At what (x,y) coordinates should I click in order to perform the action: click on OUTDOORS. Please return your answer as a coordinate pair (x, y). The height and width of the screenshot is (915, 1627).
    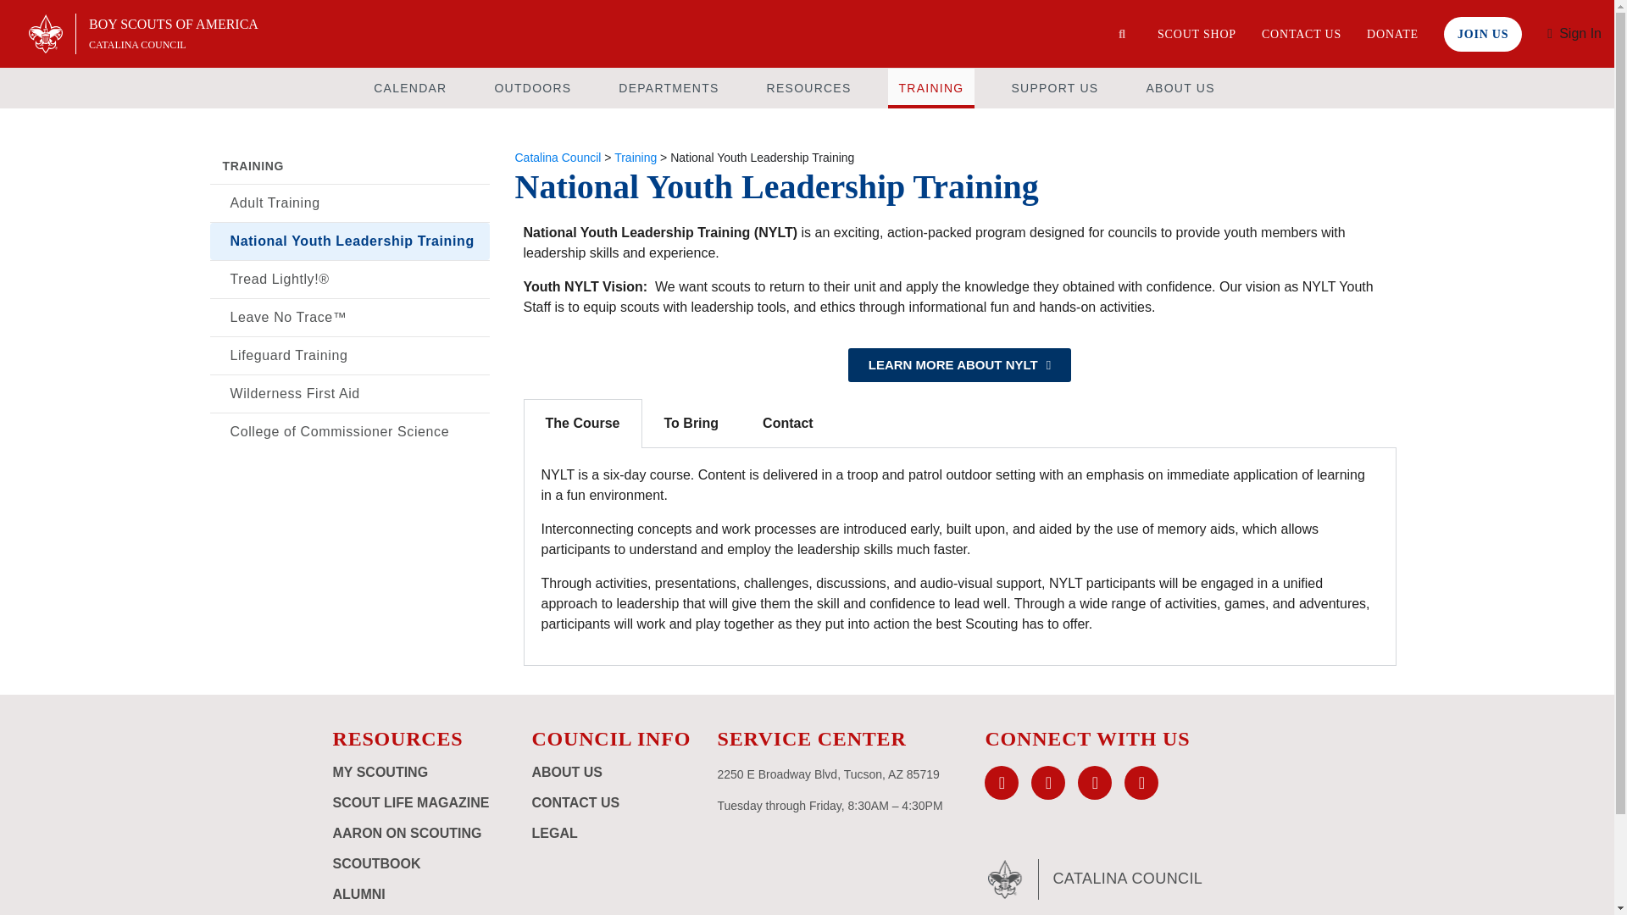
    Looking at the image, I should click on (532, 87).